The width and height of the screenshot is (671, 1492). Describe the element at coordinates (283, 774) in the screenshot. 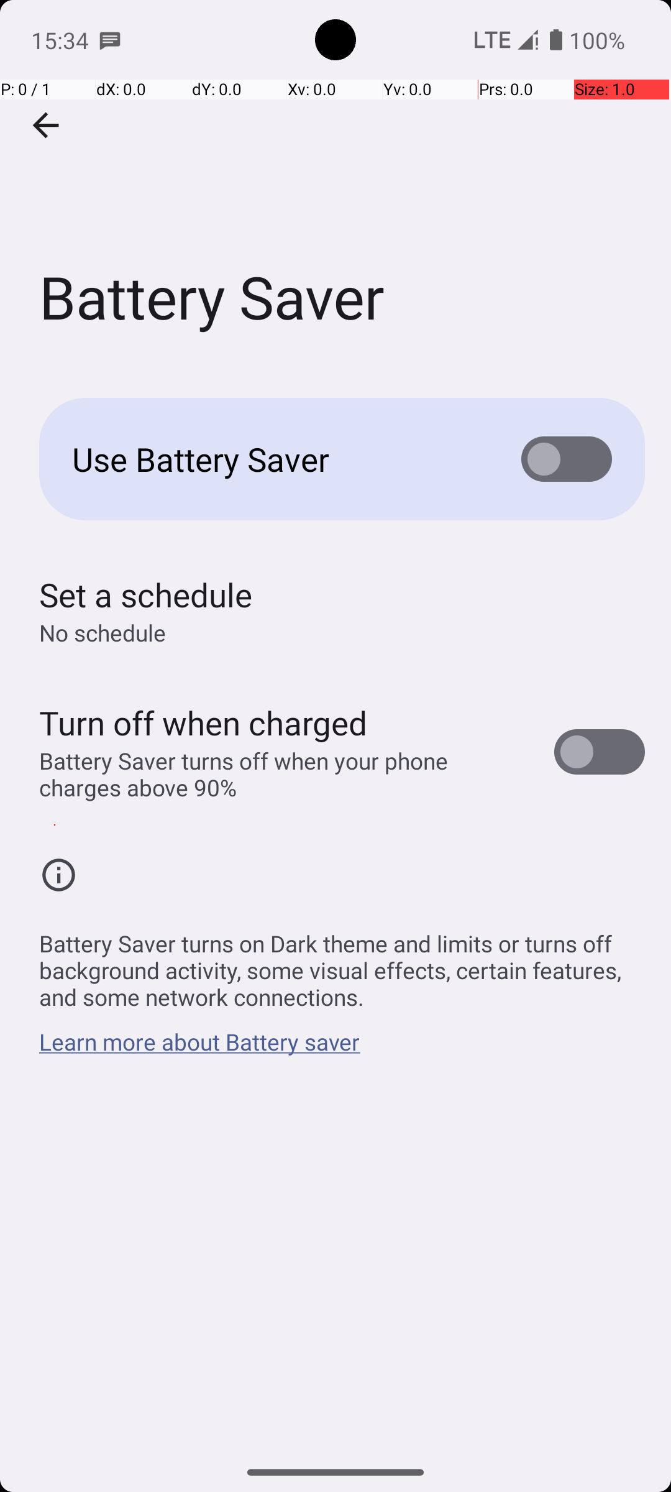

I see `Battery Saver turns off when your phone charges above 90%` at that location.